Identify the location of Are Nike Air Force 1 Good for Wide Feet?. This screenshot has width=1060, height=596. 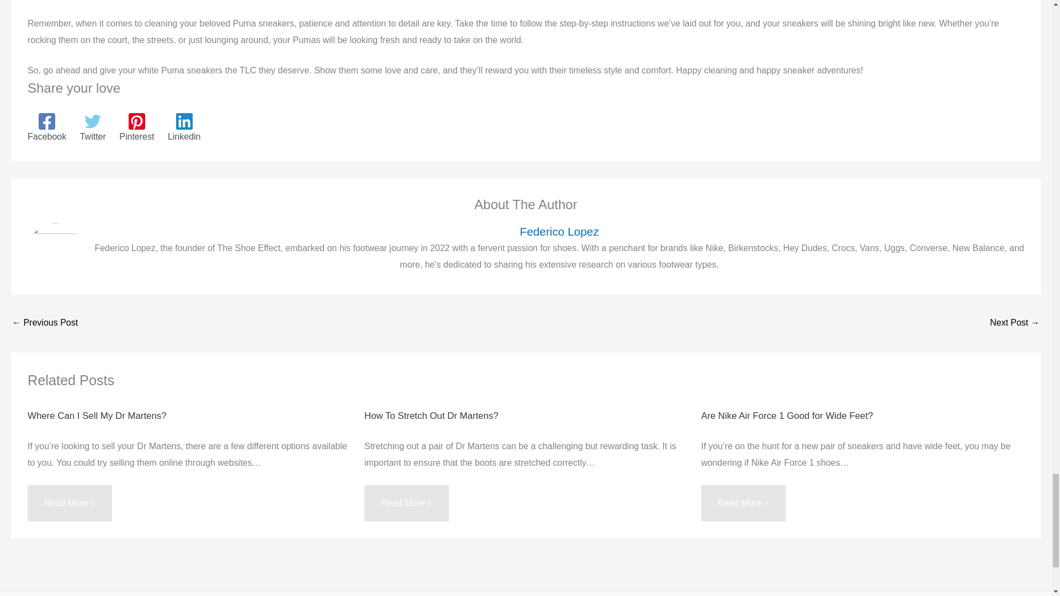
(786, 416).